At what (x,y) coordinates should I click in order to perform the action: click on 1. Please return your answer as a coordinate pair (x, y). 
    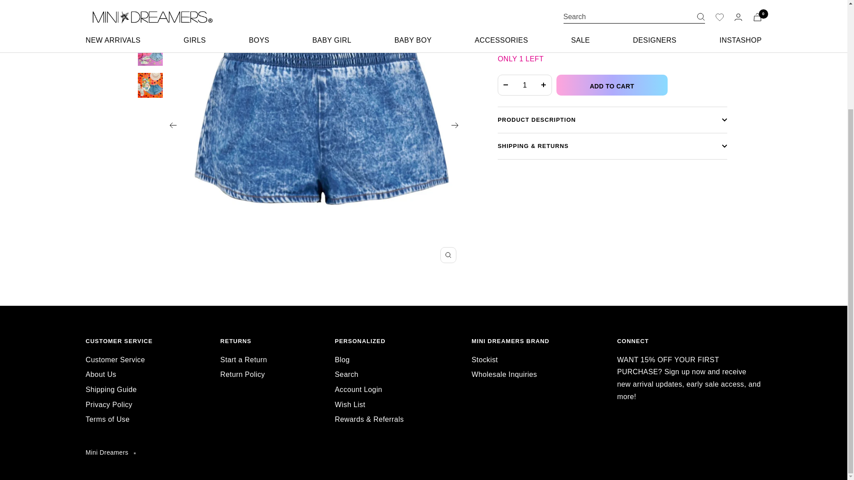
    Looking at the image, I should click on (525, 85).